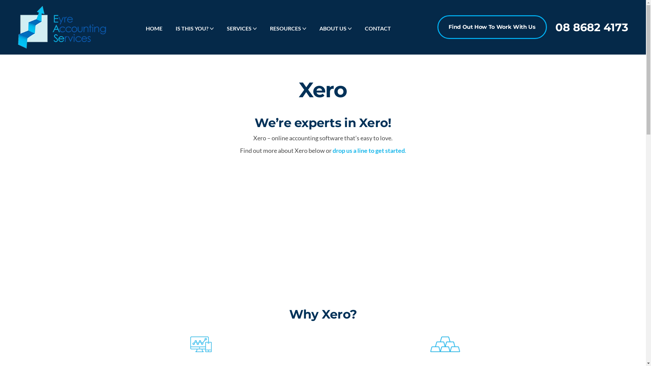 The image size is (651, 366). What do you see at coordinates (285, 28) in the screenshot?
I see `RESOURCES` at bounding box center [285, 28].